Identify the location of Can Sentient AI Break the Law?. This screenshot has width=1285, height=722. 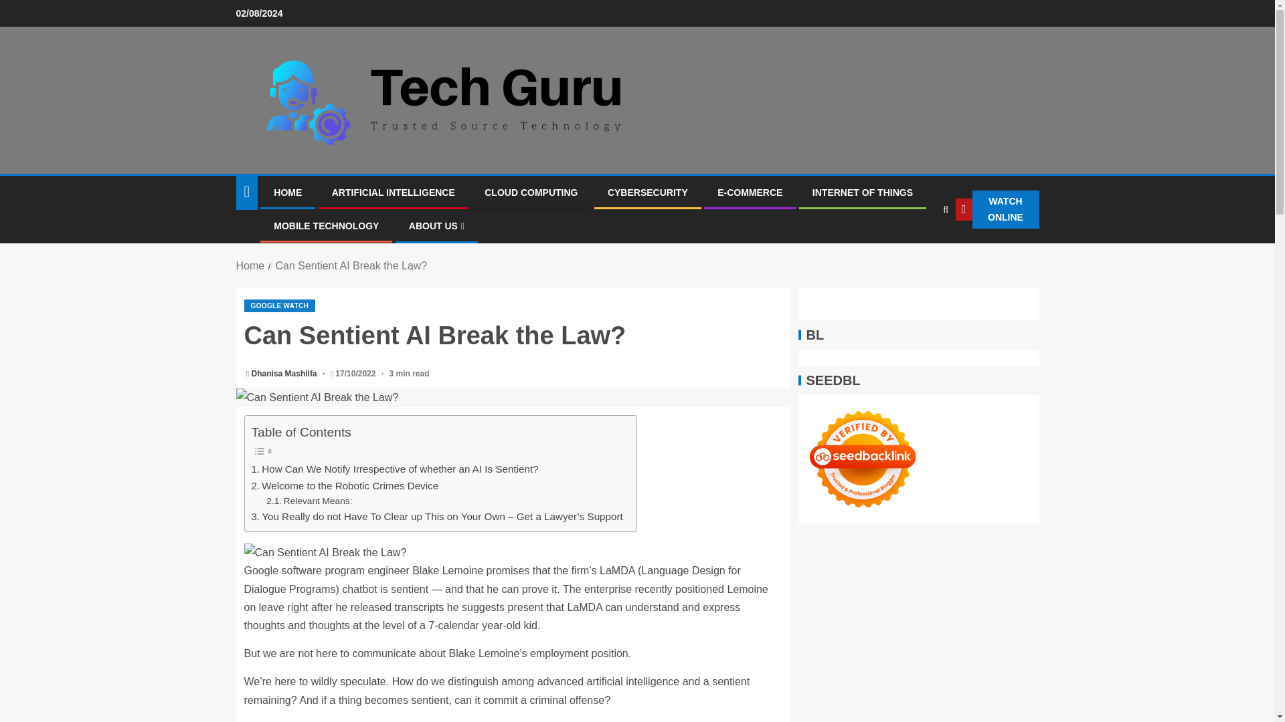
(513, 397).